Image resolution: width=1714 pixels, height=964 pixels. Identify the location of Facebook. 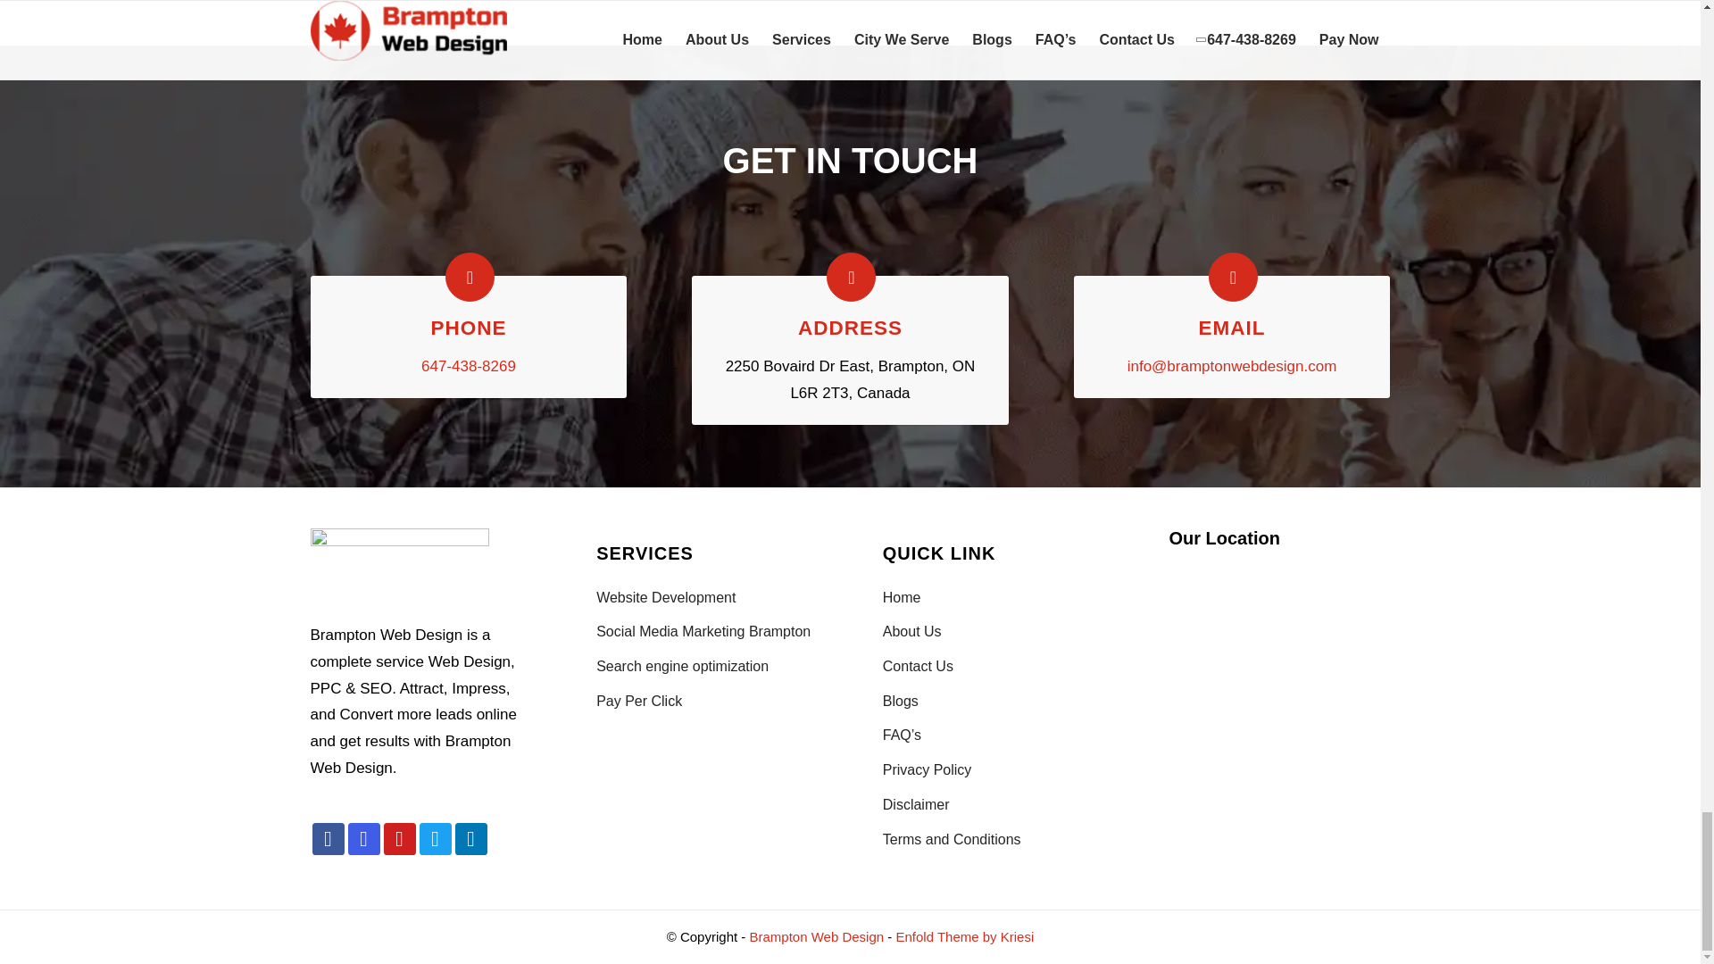
(328, 839).